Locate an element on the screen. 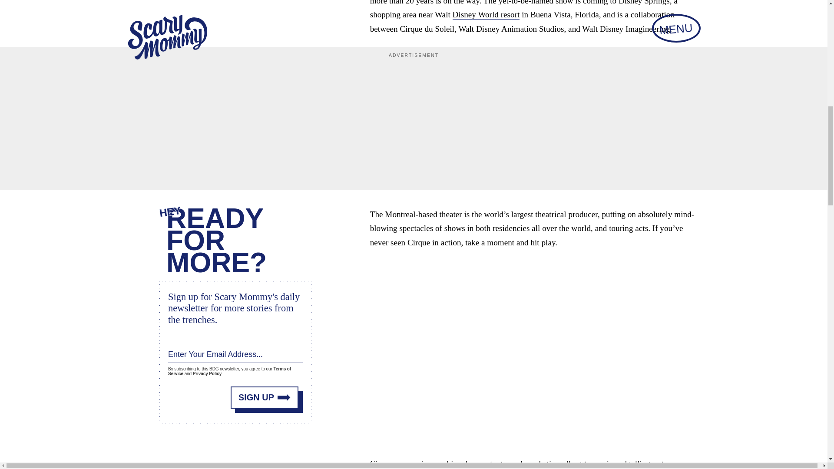 The width and height of the screenshot is (834, 469). Disney World resort is located at coordinates (486, 15).